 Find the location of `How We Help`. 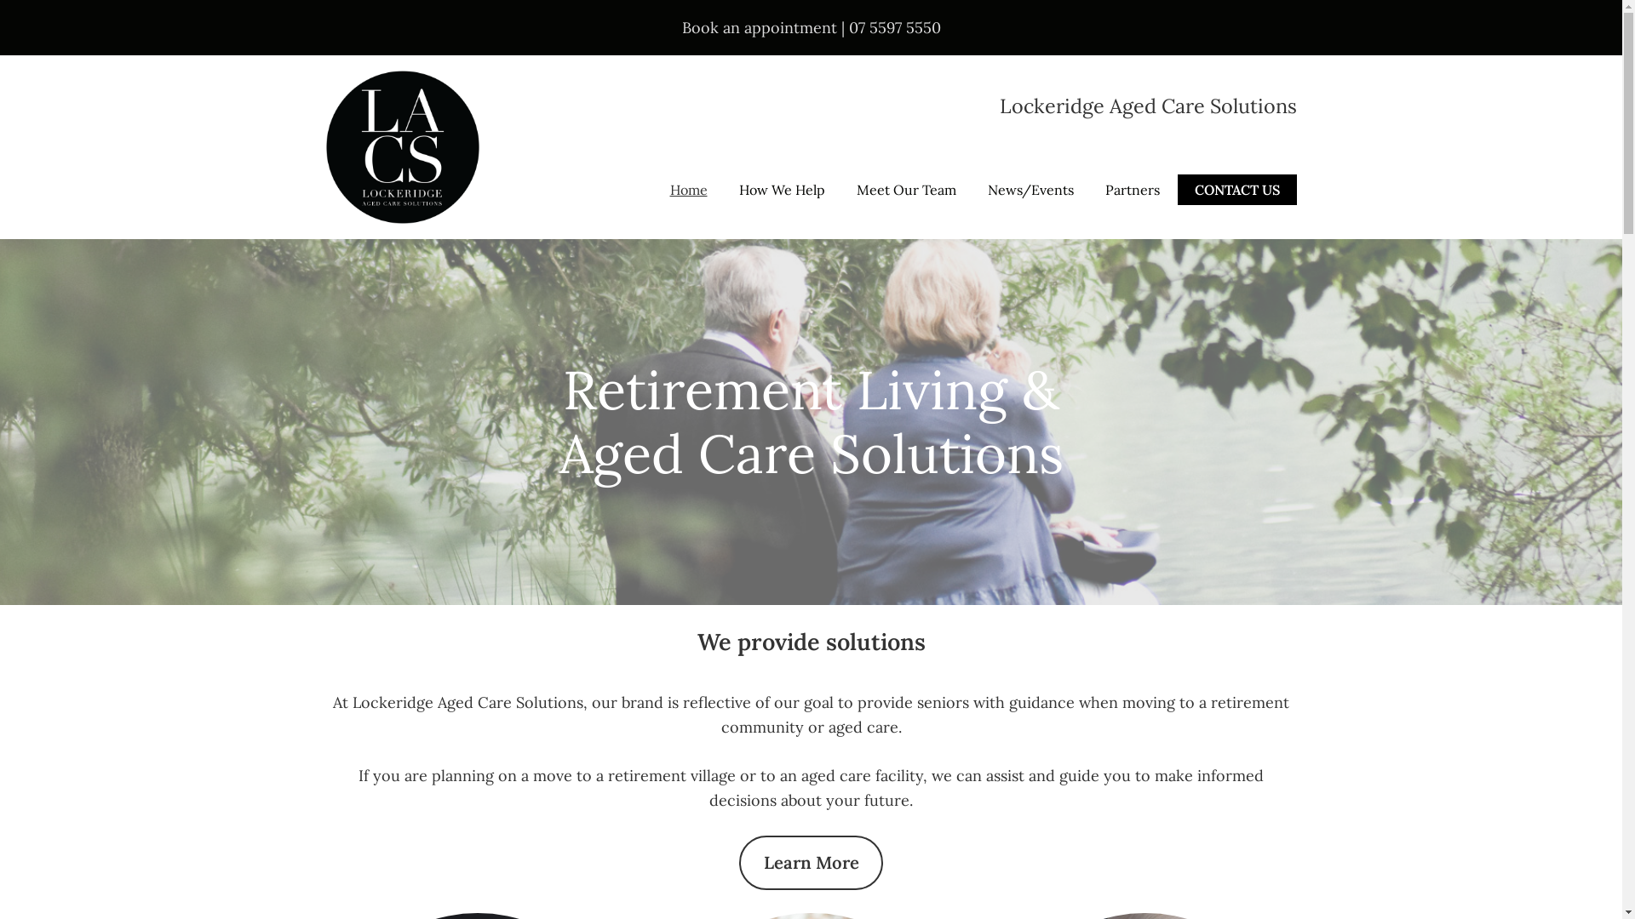

How We Help is located at coordinates (782, 191).